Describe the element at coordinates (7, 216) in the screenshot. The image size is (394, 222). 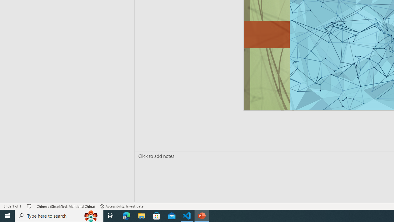
I see `Start` at that location.